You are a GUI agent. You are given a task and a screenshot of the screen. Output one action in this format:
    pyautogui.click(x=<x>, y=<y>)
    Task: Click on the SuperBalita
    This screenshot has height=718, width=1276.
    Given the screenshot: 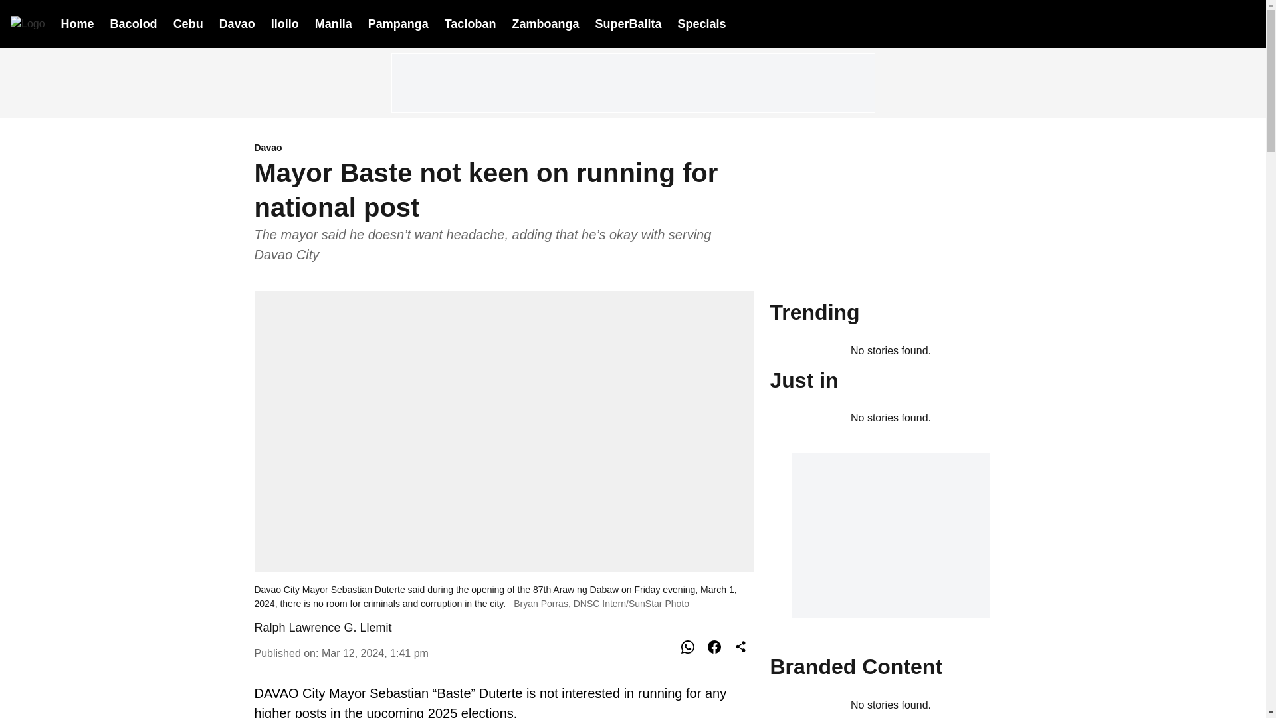 What is the action you would take?
    pyautogui.click(x=627, y=24)
    